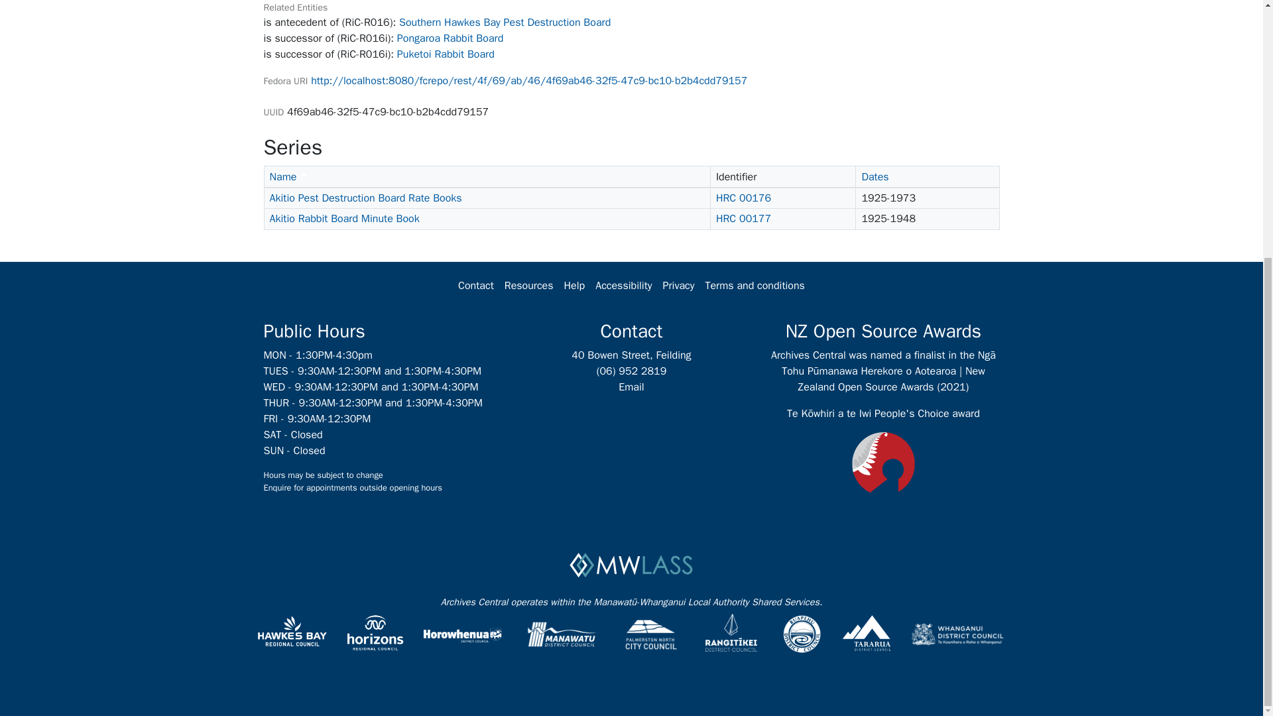 This screenshot has height=716, width=1273. Describe the element at coordinates (289, 176) in the screenshot. I see `sort by Name` at that location.